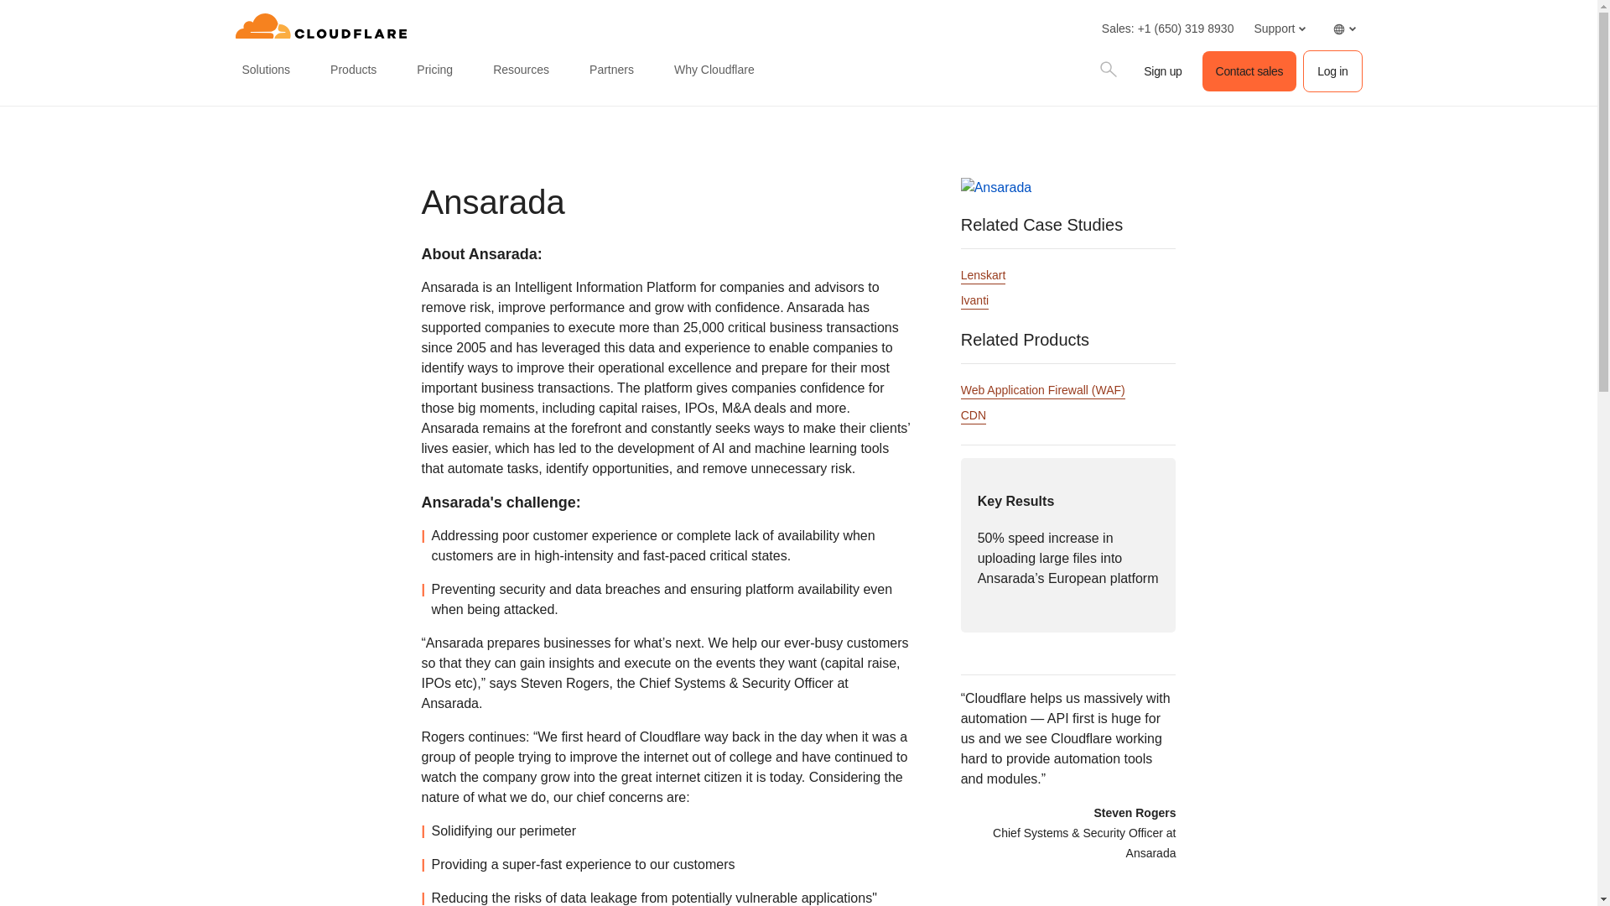 This screenshot has width=1610, height=906. Describe the element at coordinates (352, 70) in the screenshot. I see `Products` at that location.